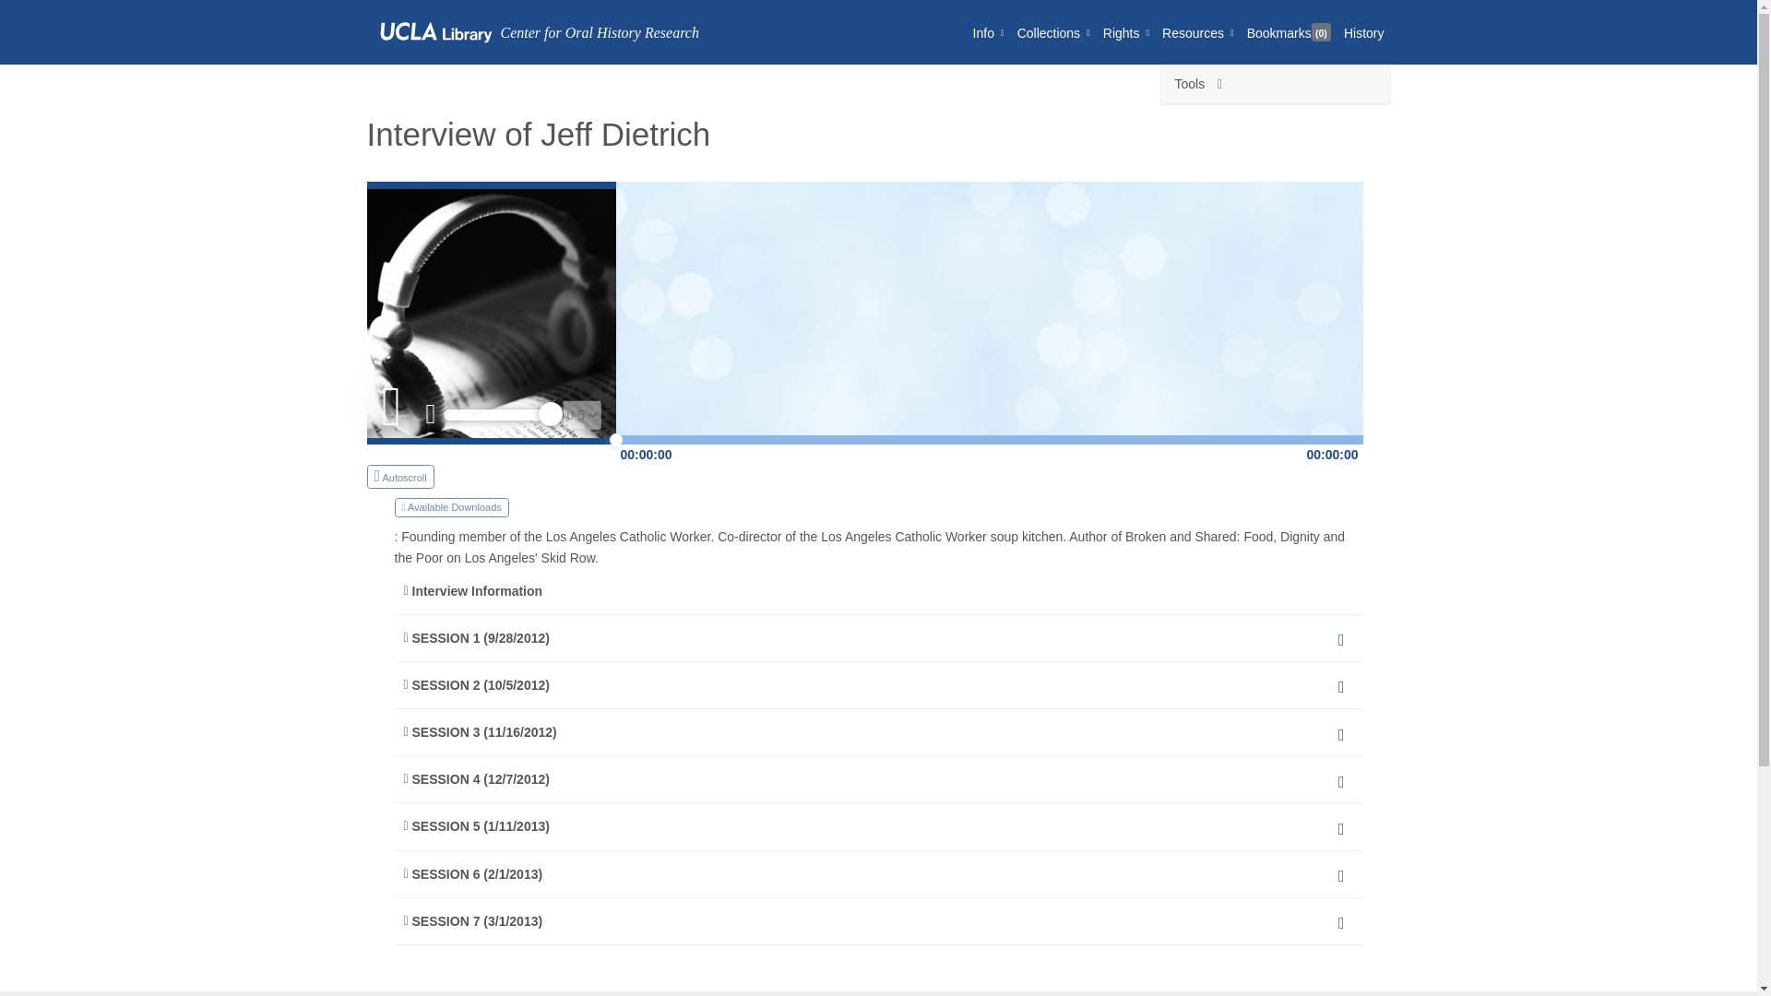  Describe the element at coordinates (1363, 31) in the screenshot. I see `History` at that location.